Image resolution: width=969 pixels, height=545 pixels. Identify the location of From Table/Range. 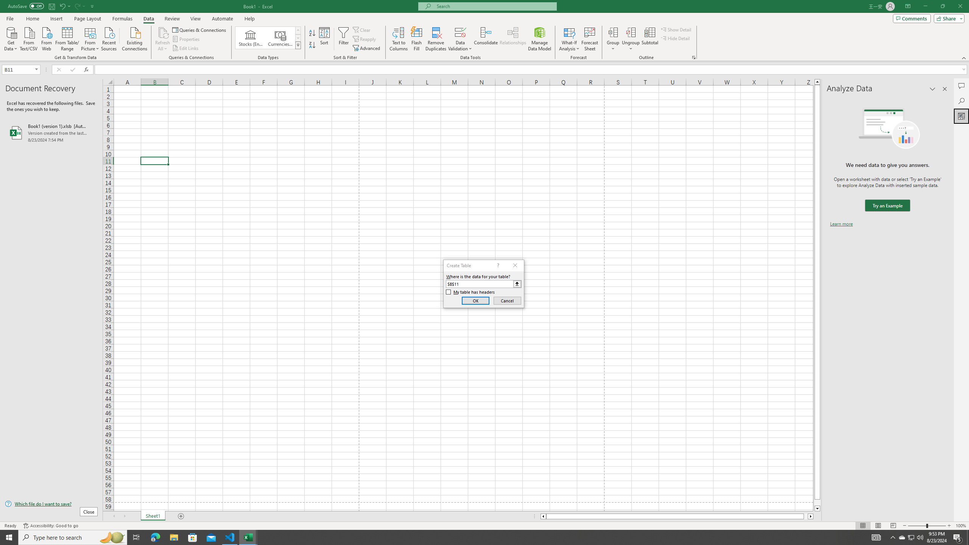
(67, 38).